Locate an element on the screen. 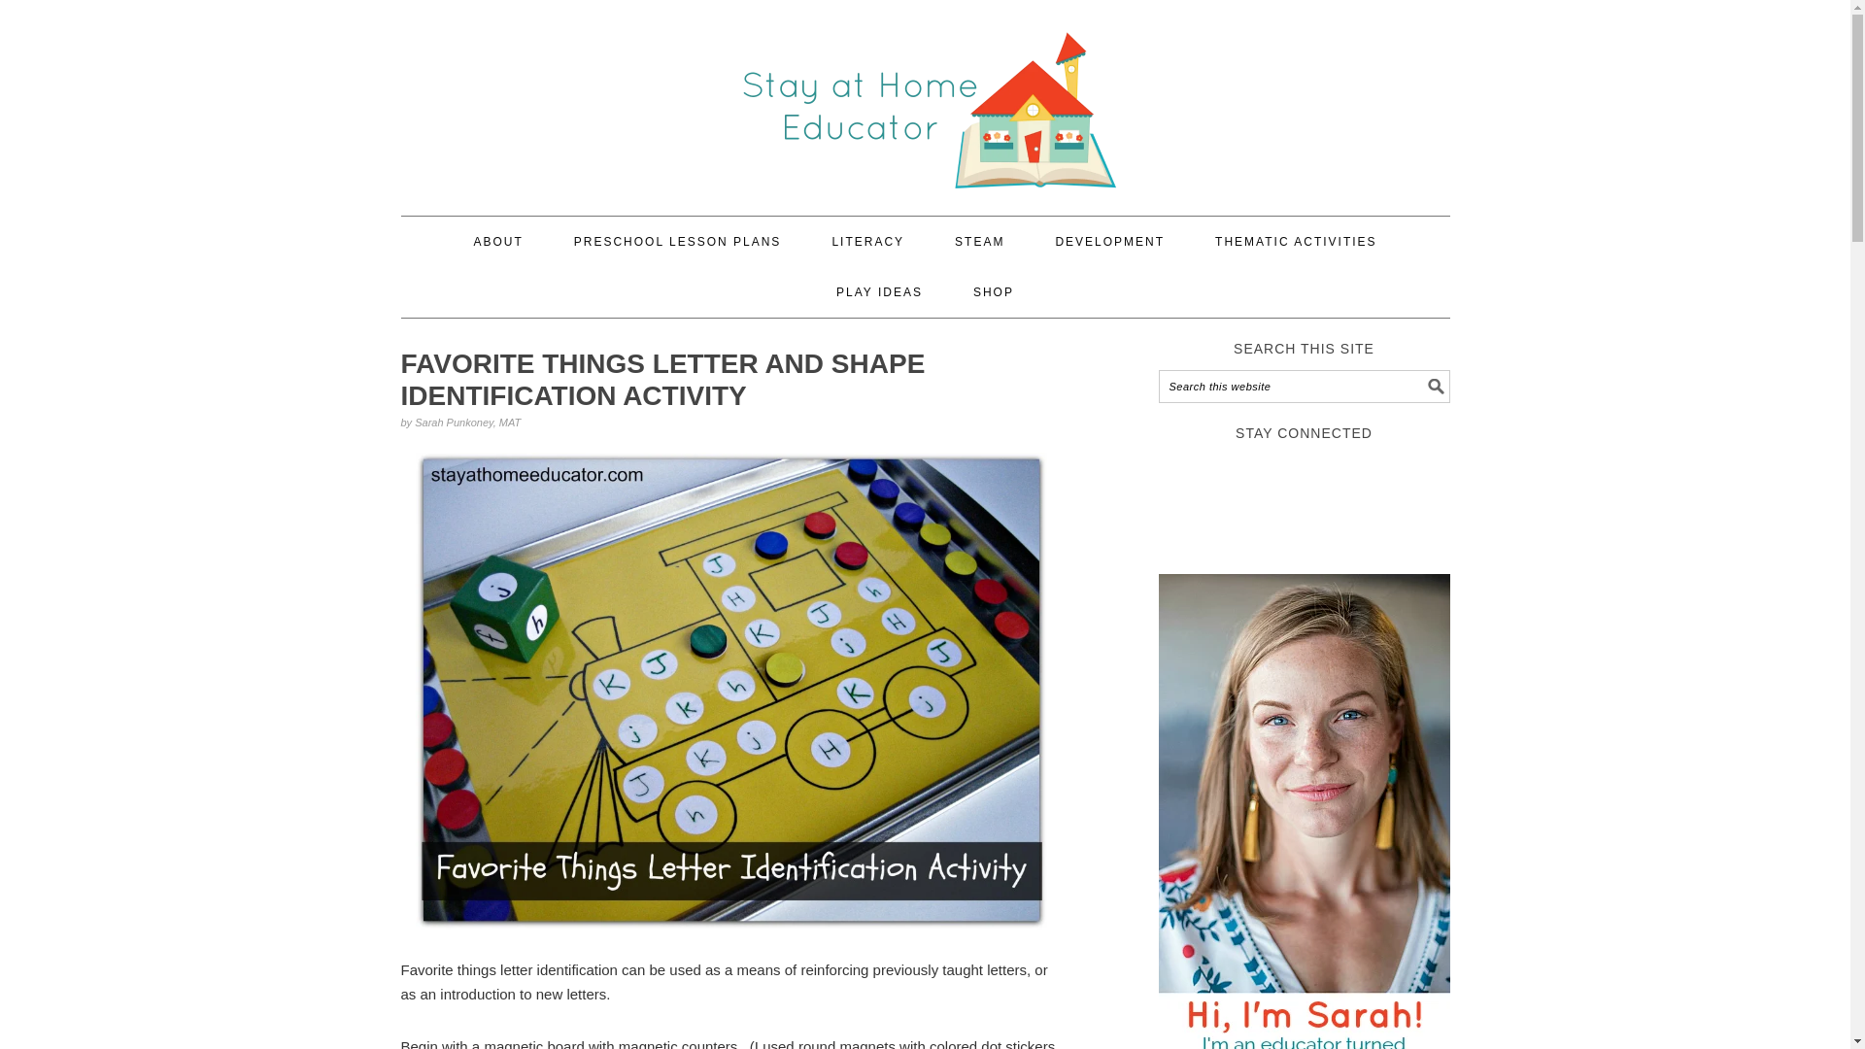 The height and width of the screenshot is (1049, 1865). PRESCHOOL LESSON PLANS is located at coordinates (678, 241).